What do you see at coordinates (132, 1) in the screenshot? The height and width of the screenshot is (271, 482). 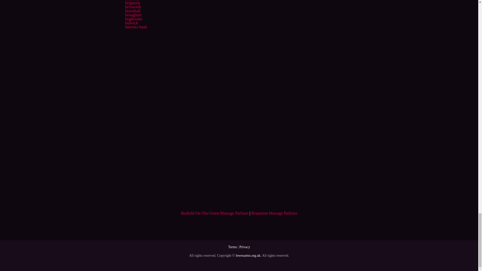 I see `briar hill` at bounding box center [132, 1].